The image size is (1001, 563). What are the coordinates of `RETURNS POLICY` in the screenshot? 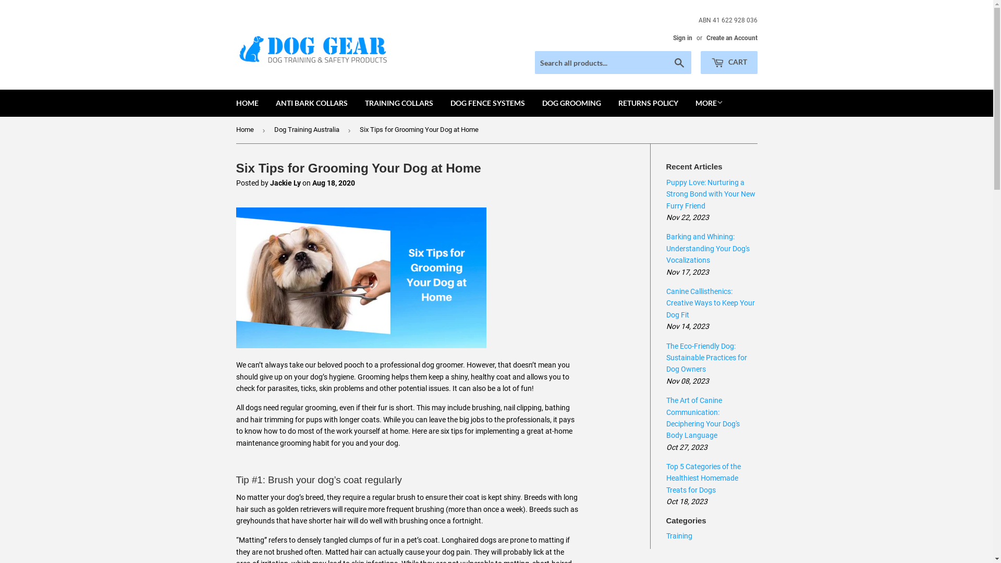 It's located at (648, 103).